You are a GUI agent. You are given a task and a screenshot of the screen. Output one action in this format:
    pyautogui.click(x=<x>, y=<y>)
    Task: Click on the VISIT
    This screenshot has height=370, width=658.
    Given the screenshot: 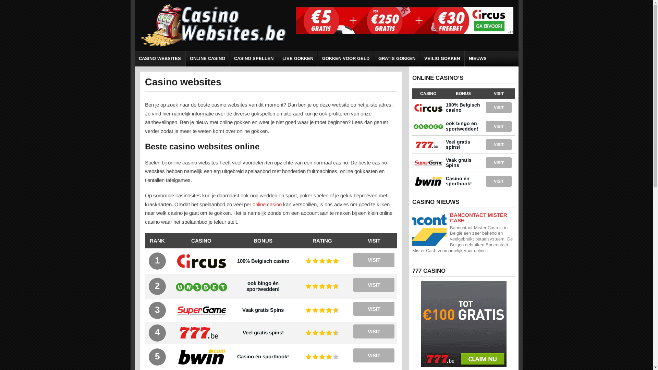 What is the action you would take?
    pyautogui.click(x=374, y=285)
    